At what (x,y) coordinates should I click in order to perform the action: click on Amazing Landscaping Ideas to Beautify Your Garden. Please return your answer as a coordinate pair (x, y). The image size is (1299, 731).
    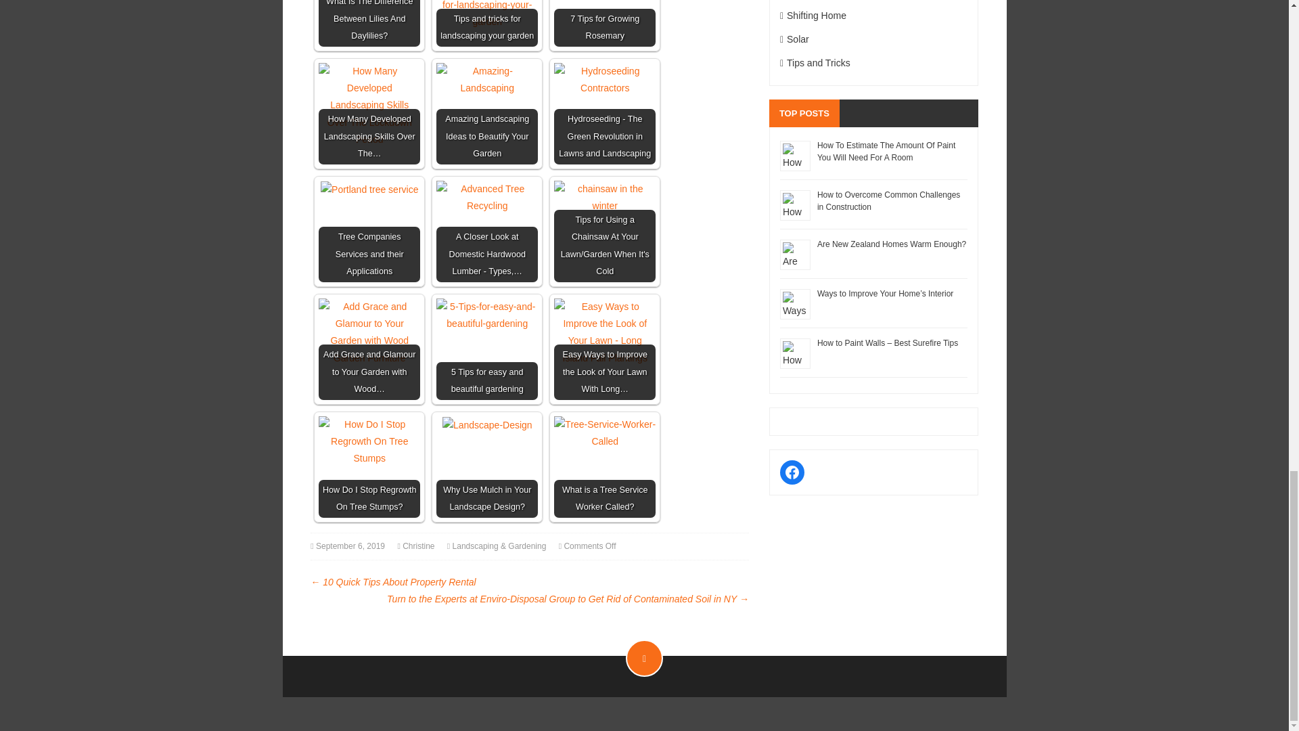
    Looking at the image, I should click on (487, 114).